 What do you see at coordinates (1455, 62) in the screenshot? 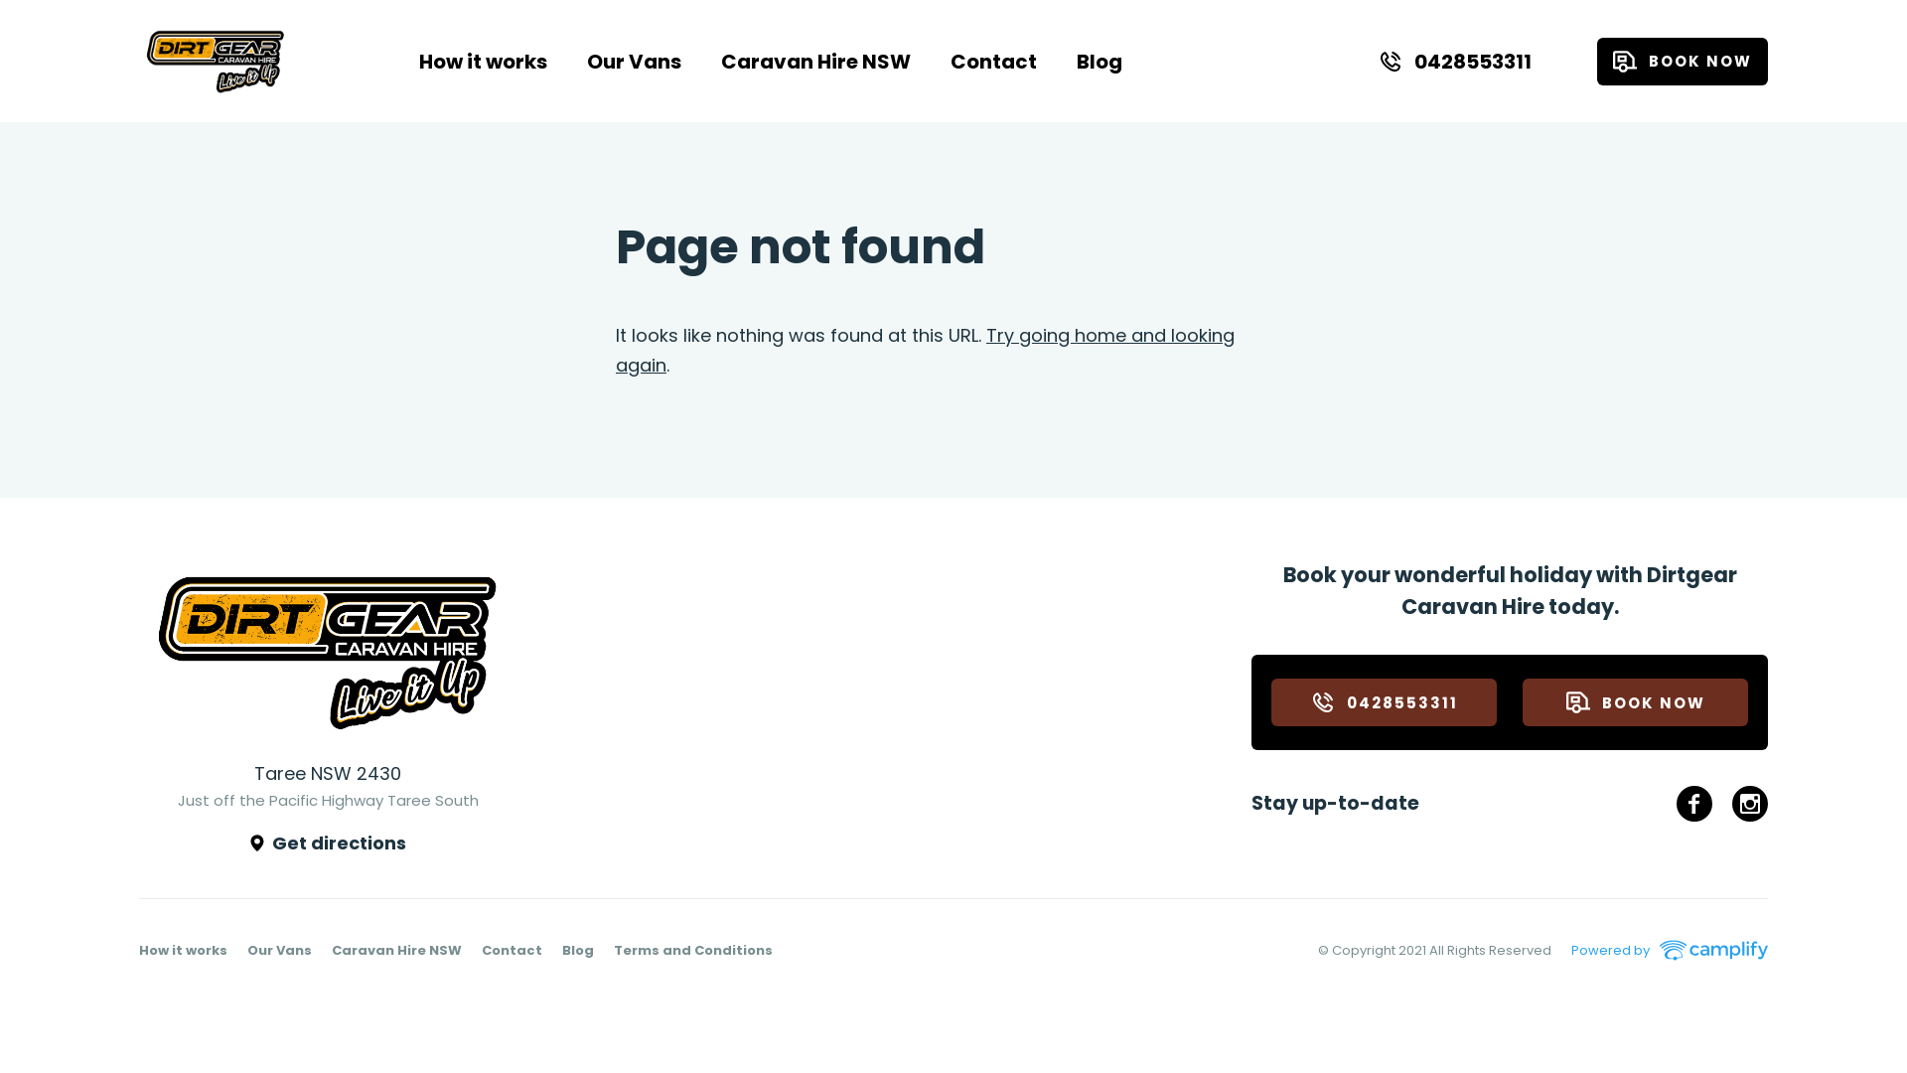
I see `0428553311` at bounding box center [1455, 62].